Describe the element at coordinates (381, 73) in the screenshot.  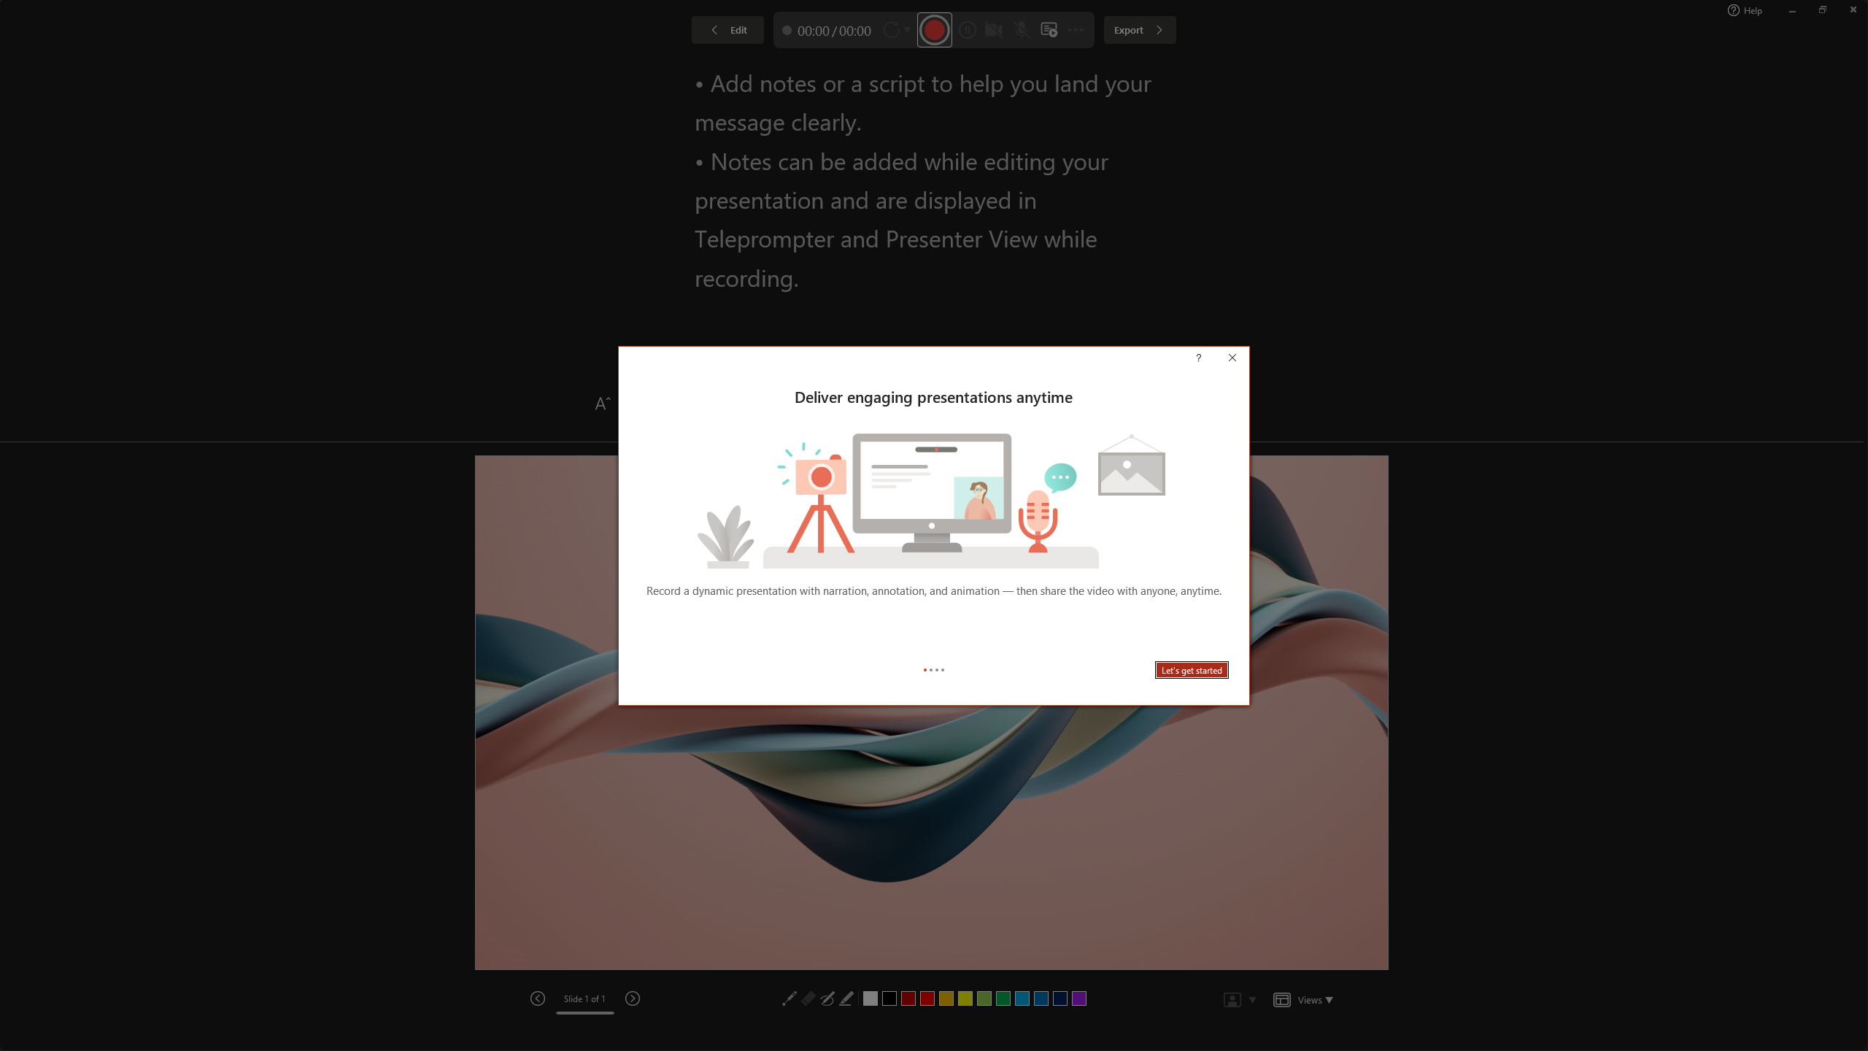
I see `Ion` at that location.